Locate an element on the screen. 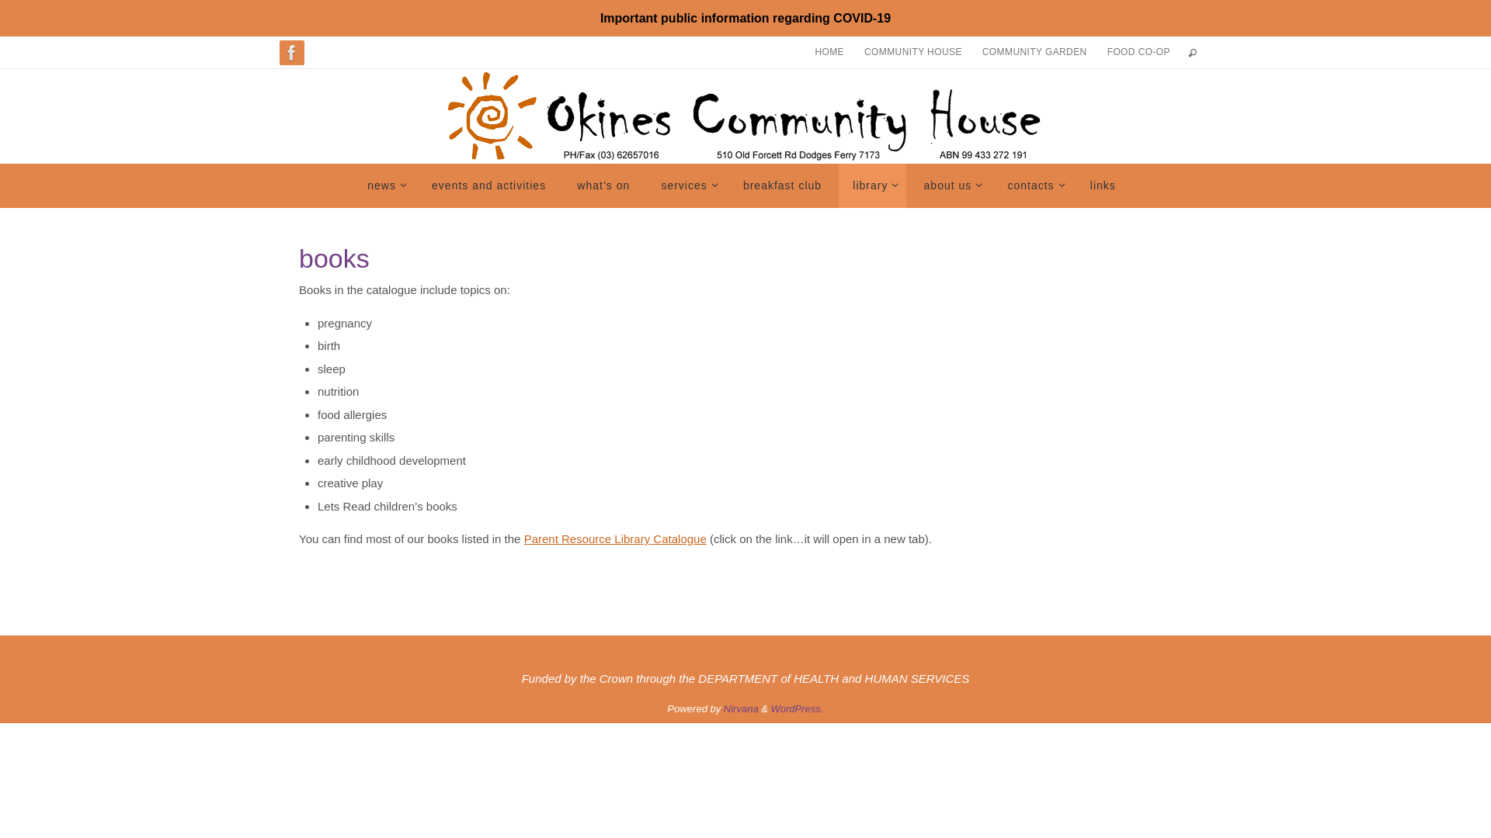 Image resolution: width=1491 pixels, height=838 pixels. WordPress. is located at coordinates (798, 709).